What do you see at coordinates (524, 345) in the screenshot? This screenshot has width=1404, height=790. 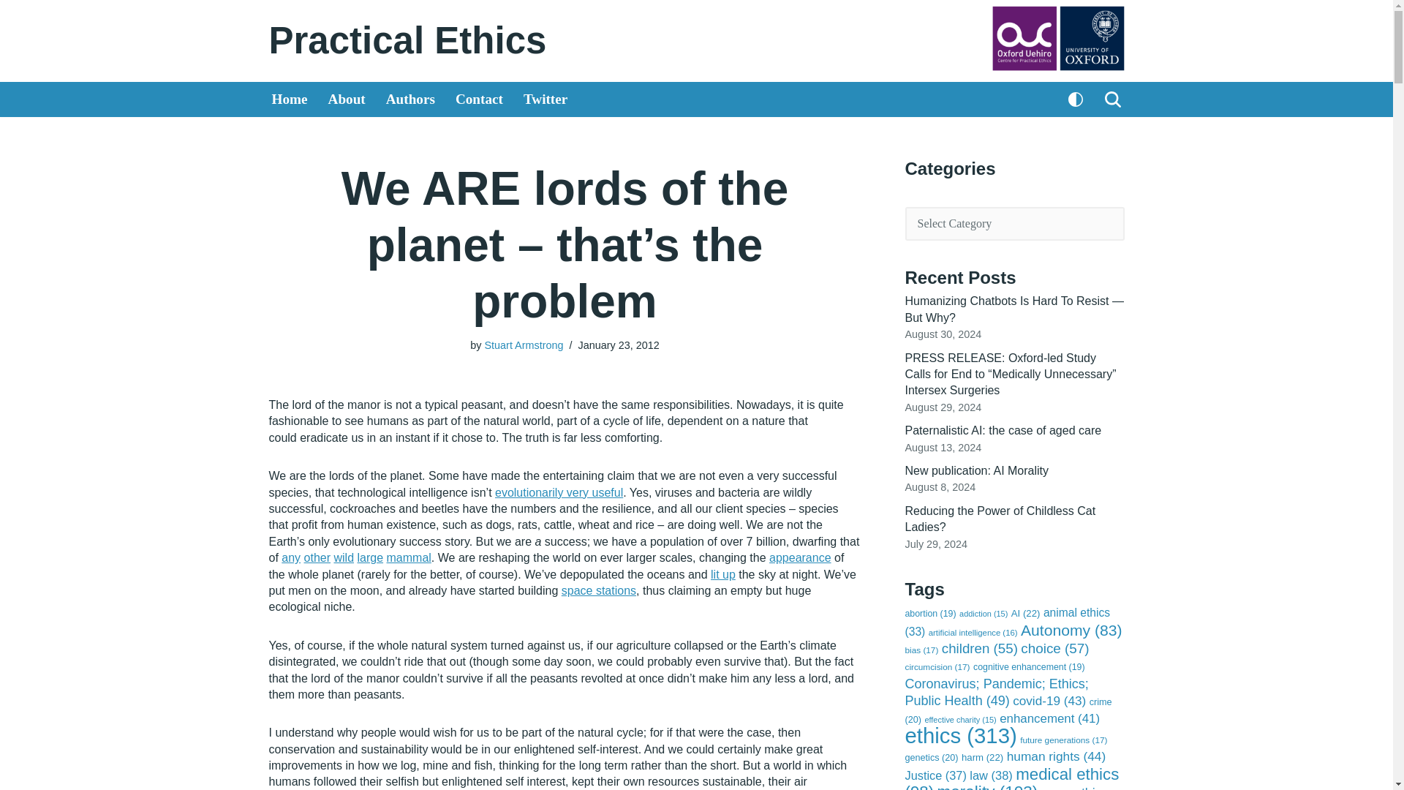 I see `Posts by Stuart Armstrong` at bounding box center [524, 345].